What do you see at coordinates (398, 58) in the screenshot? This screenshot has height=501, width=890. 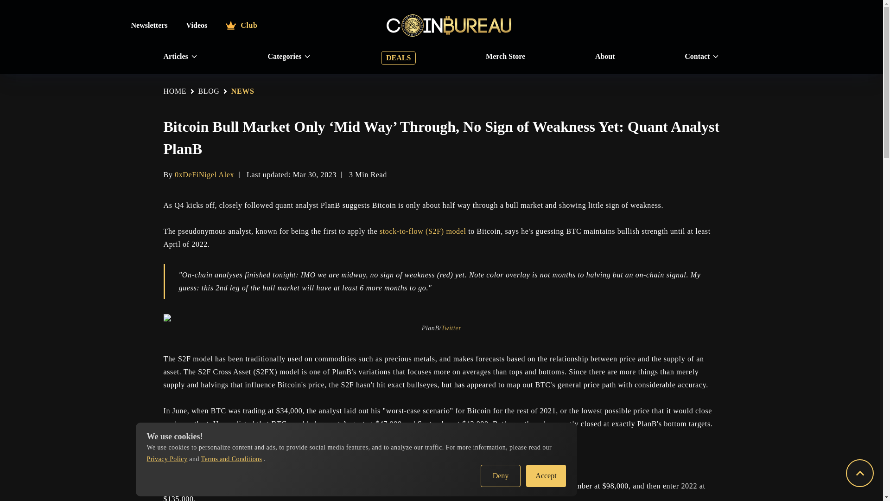 I see `DEALS` at bounding box center [398, 58].